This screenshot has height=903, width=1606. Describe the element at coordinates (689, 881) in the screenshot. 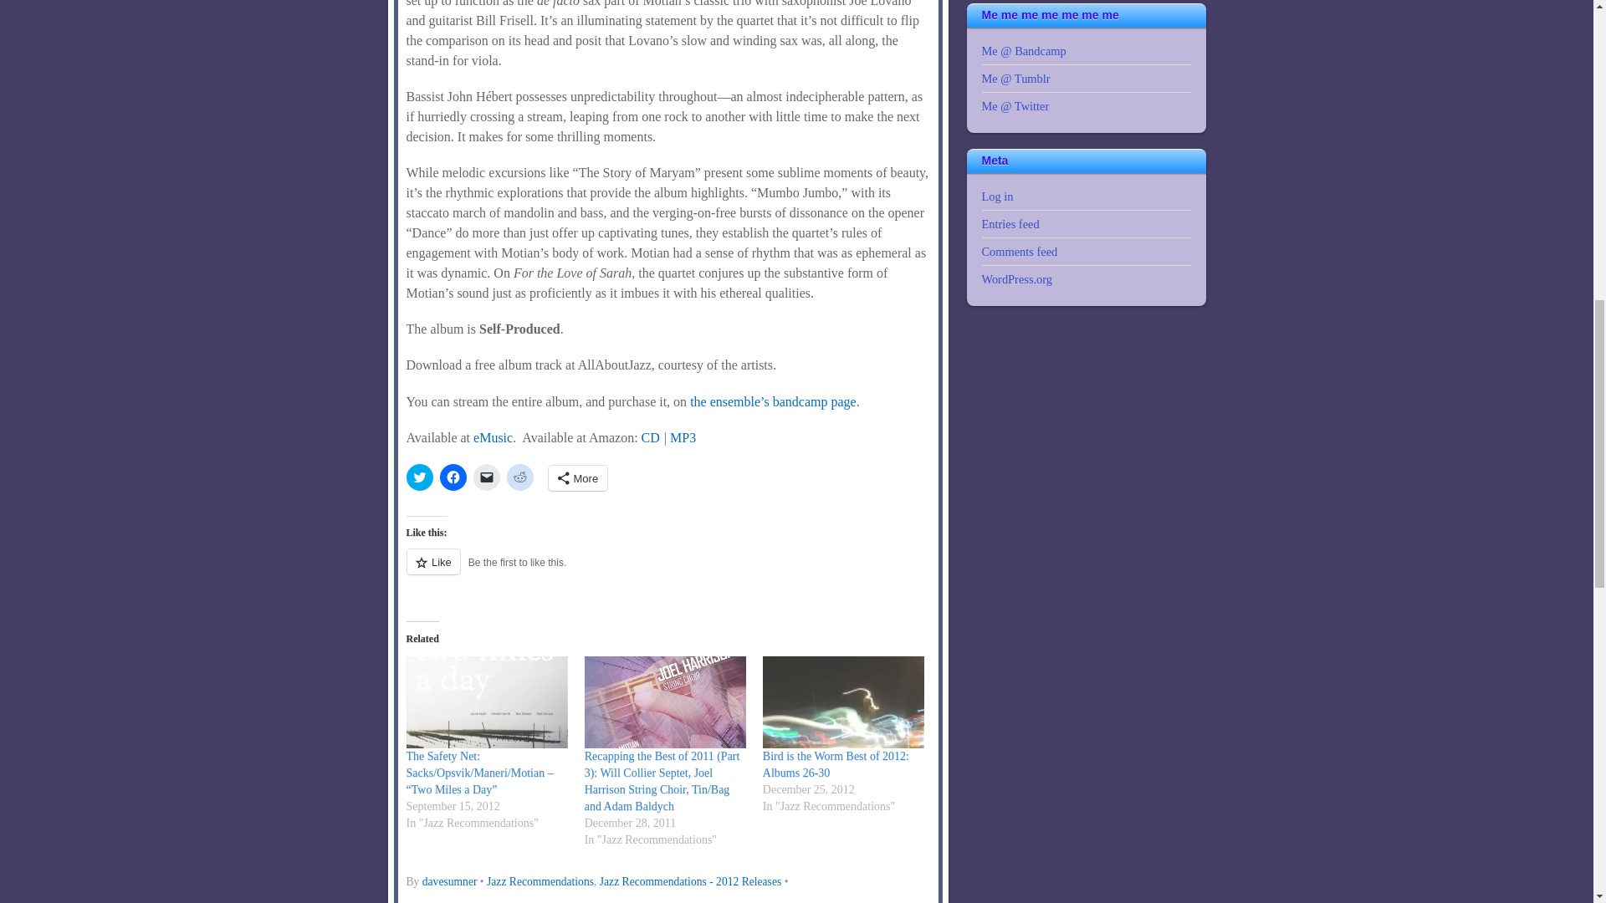

I see `Jazz Recommendations - 2012 Releases` at that location.